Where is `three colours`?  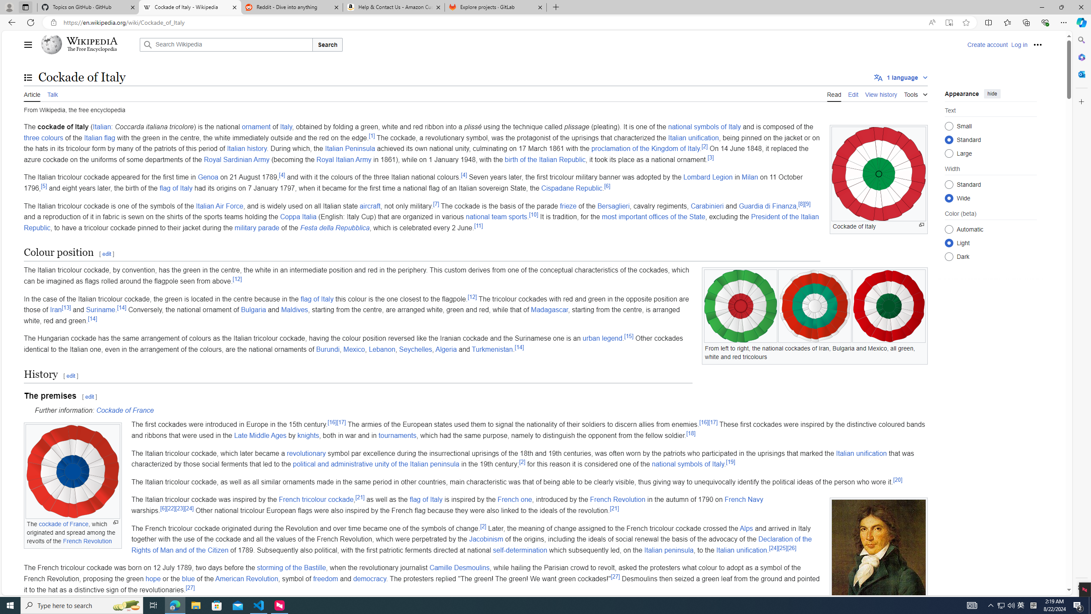 three colours is located at coordinates (43, 137).